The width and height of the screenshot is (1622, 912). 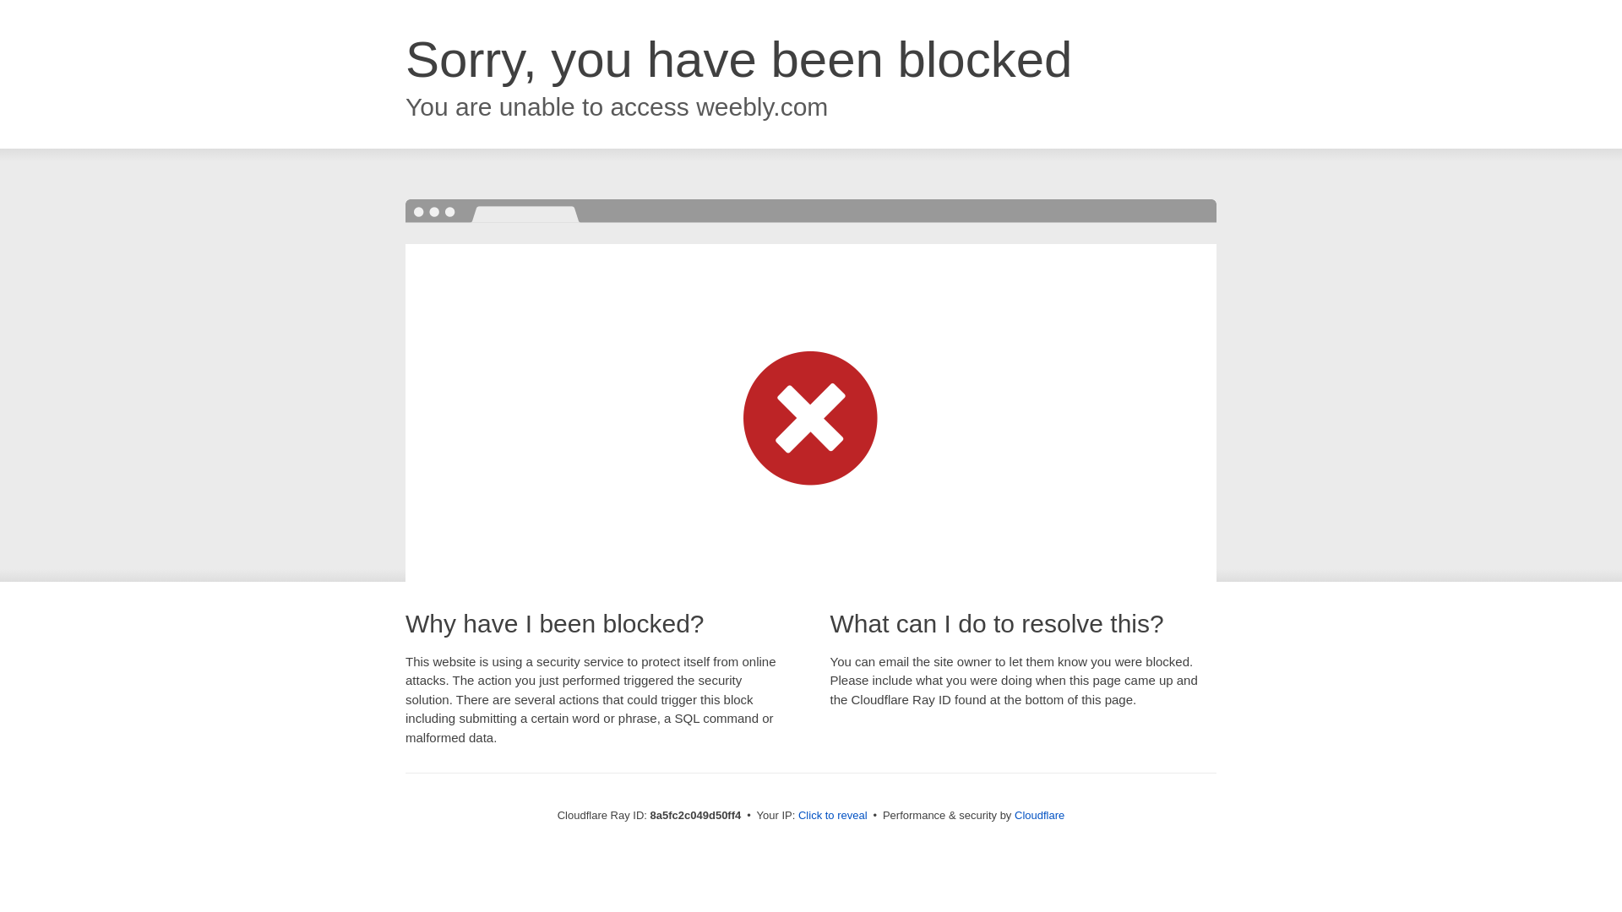 I want to click on Cloudflare, so click(x=1039, y=815).